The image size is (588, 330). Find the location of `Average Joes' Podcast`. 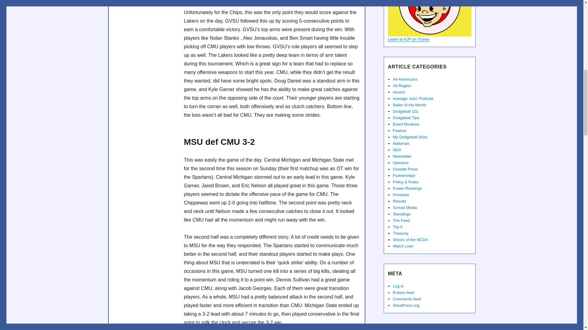

Average Joes' Podcast is located at coordinates (429, 18).